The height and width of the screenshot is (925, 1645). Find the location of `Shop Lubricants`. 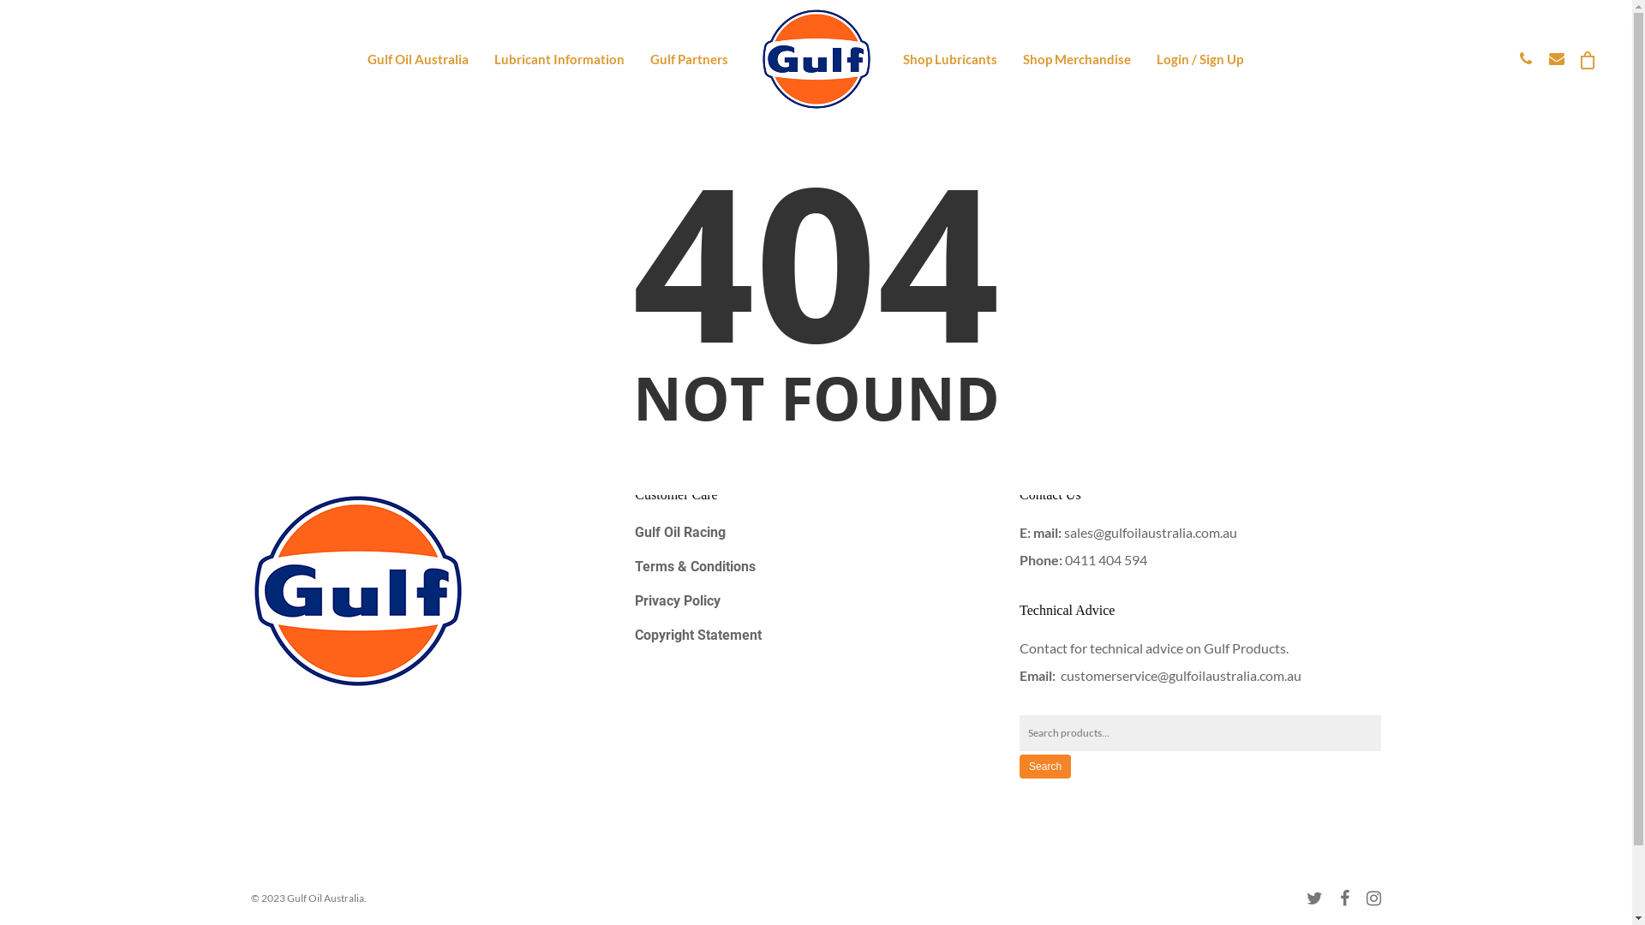

Shop Lubricants is located at coordinates (950, 58).